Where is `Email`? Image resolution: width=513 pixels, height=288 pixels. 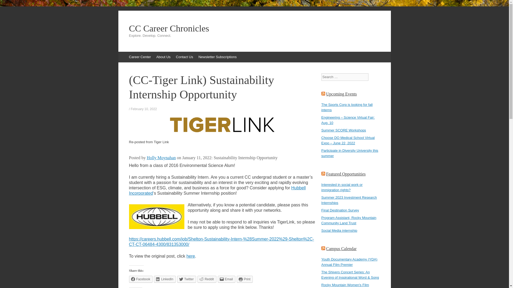
Email is located at coordinates (227, 279).